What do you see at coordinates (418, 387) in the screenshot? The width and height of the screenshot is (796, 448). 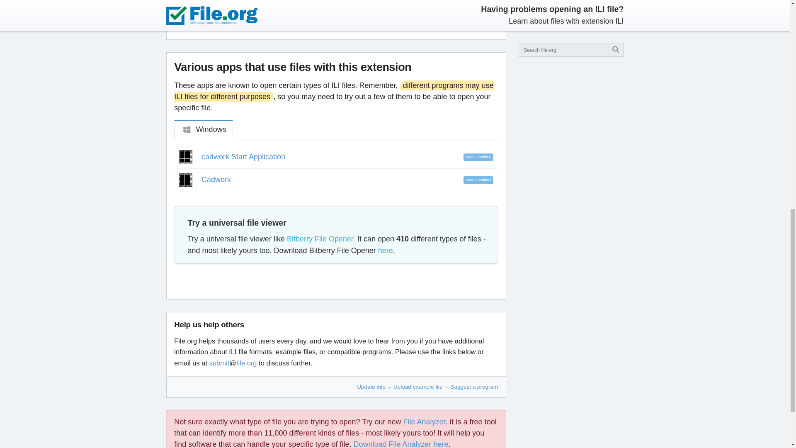 I see `Upload example file` at bounding box center [418, 387].